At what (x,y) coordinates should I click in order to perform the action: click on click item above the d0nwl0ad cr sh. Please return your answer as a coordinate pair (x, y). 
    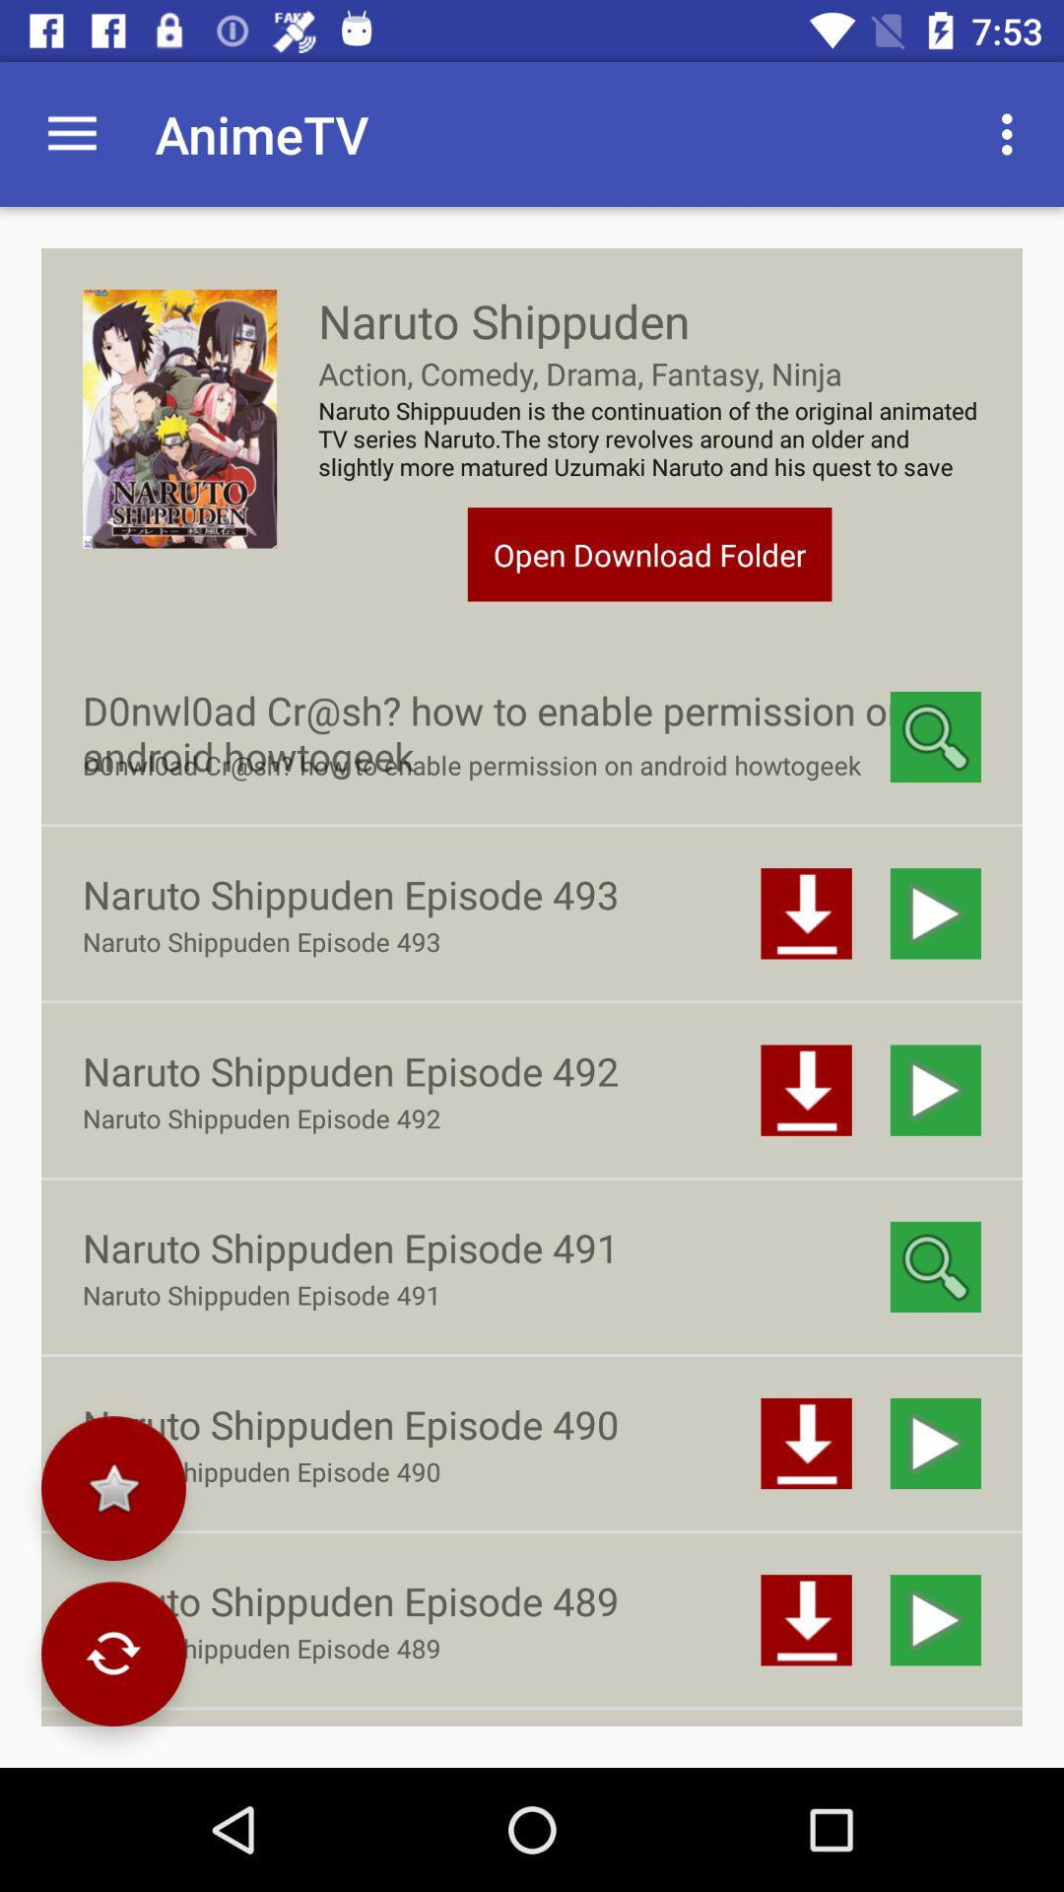
    Looking at the image, I should click on (649, 554).